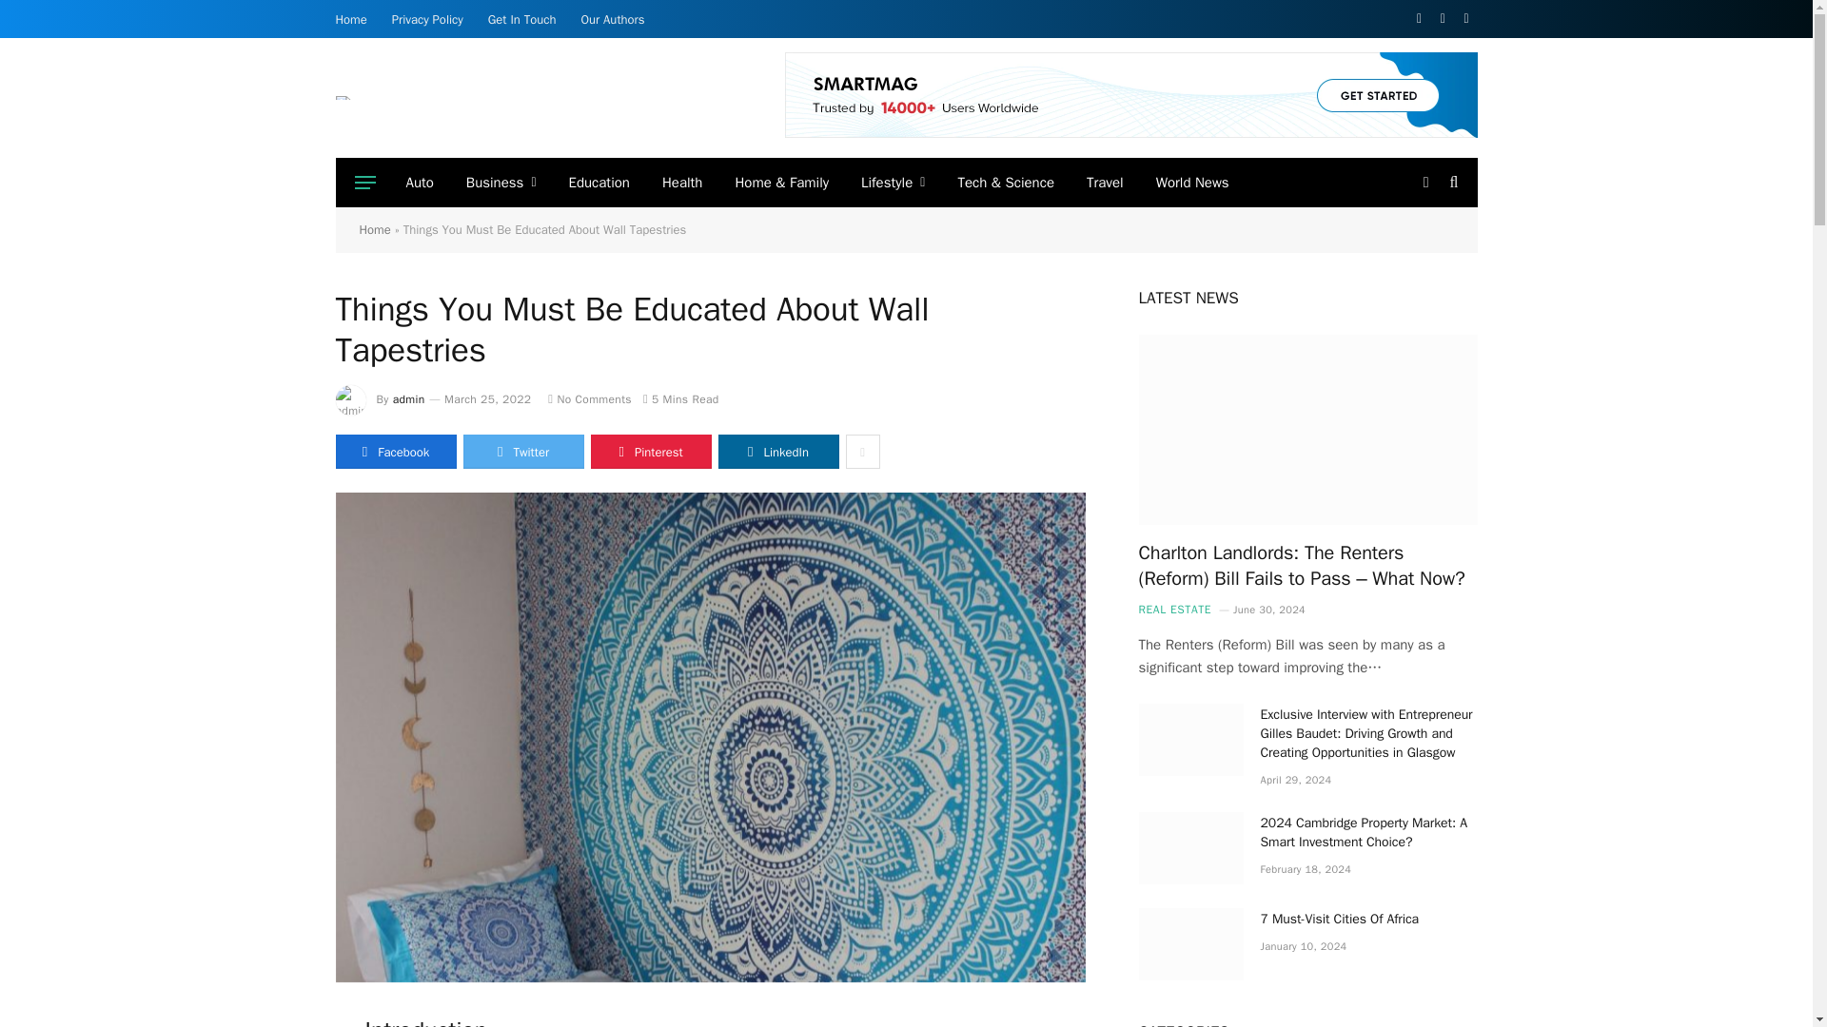 The height and width of the screenshot is (1027, 1827). Describe the element at coordinates (1425, 182) in the screenshot. I see `Switch to Dark Design - easier on eyes.` at that location.